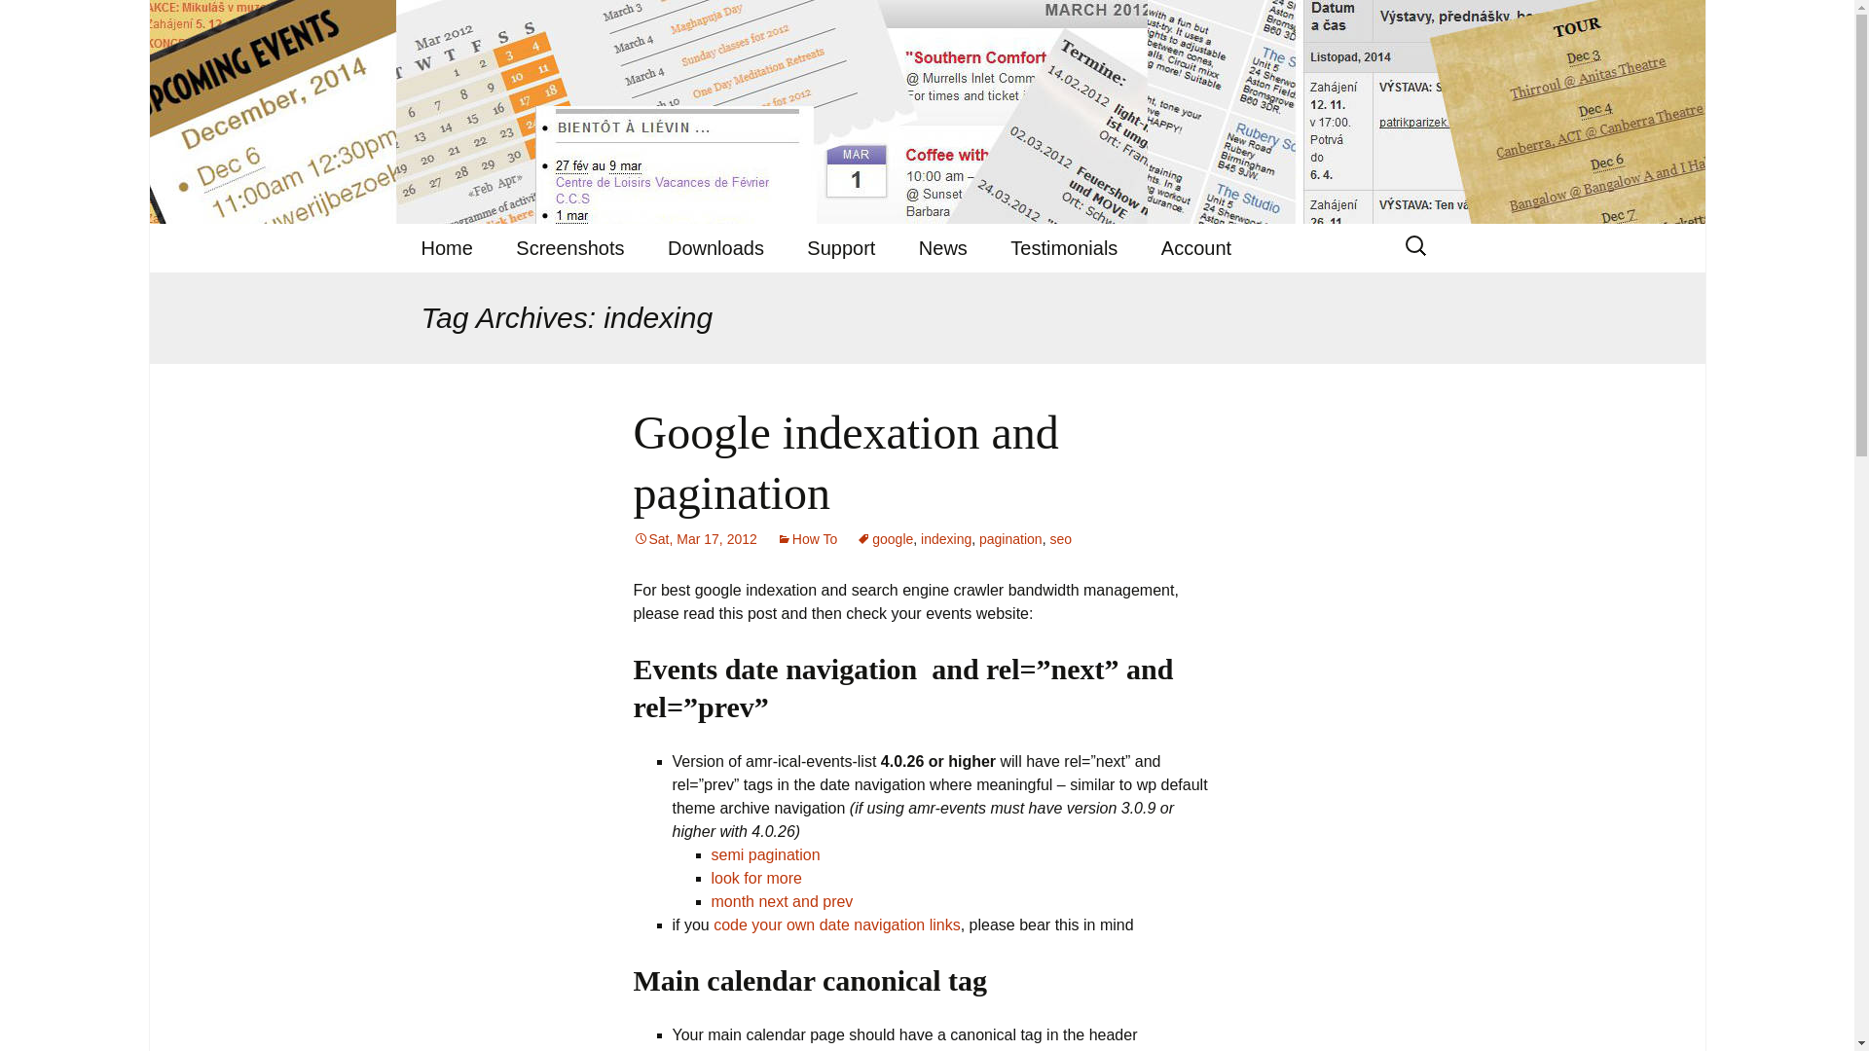  Describe the element at coordinates (695, 539) in the screenshot. I see `Permalink to Google indexation and pagination` at that location.